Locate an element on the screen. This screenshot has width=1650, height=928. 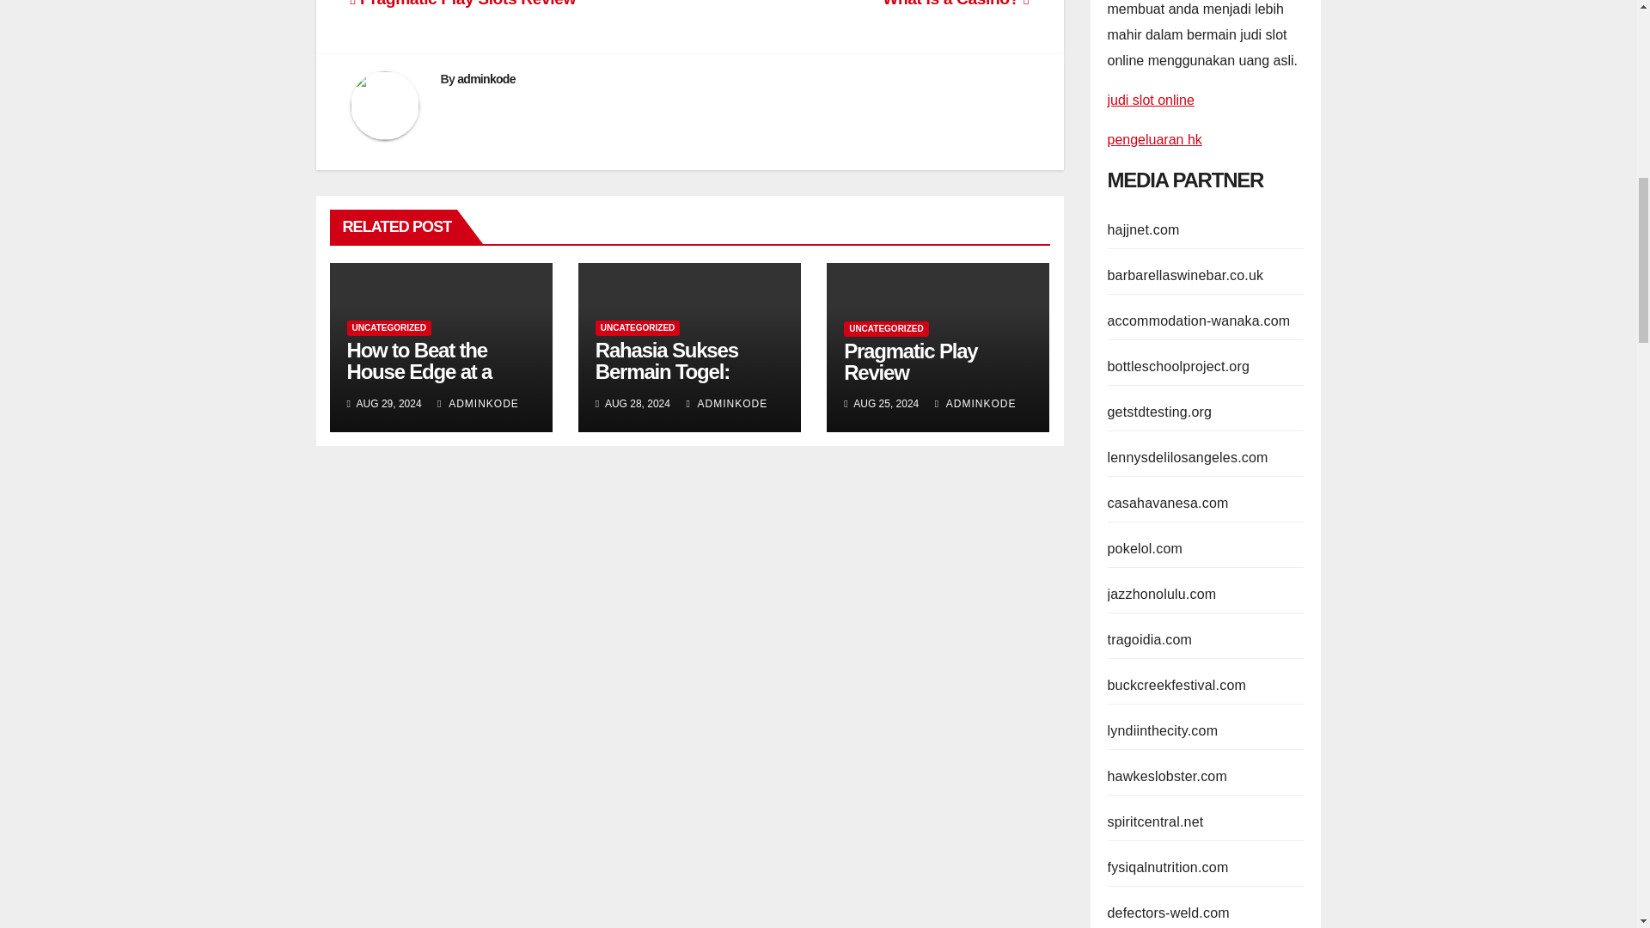
adminkode is located at coordinates (486, 79).